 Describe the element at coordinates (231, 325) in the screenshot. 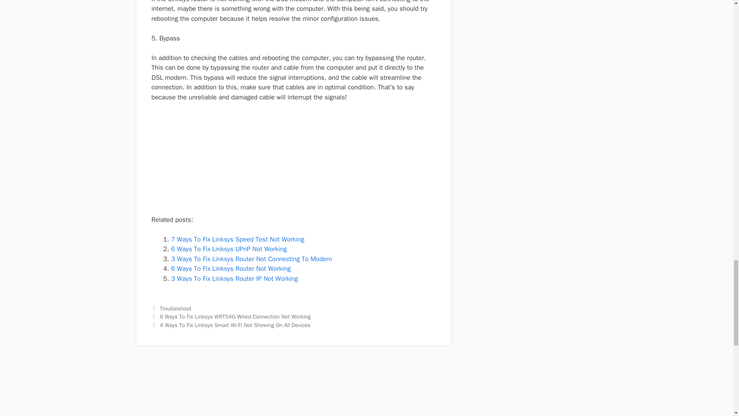

I see `Next` at that location.